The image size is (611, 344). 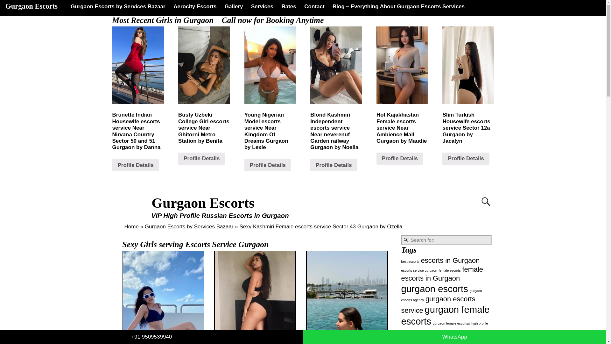 I want to click on Rates, so click(x=289, y=6).